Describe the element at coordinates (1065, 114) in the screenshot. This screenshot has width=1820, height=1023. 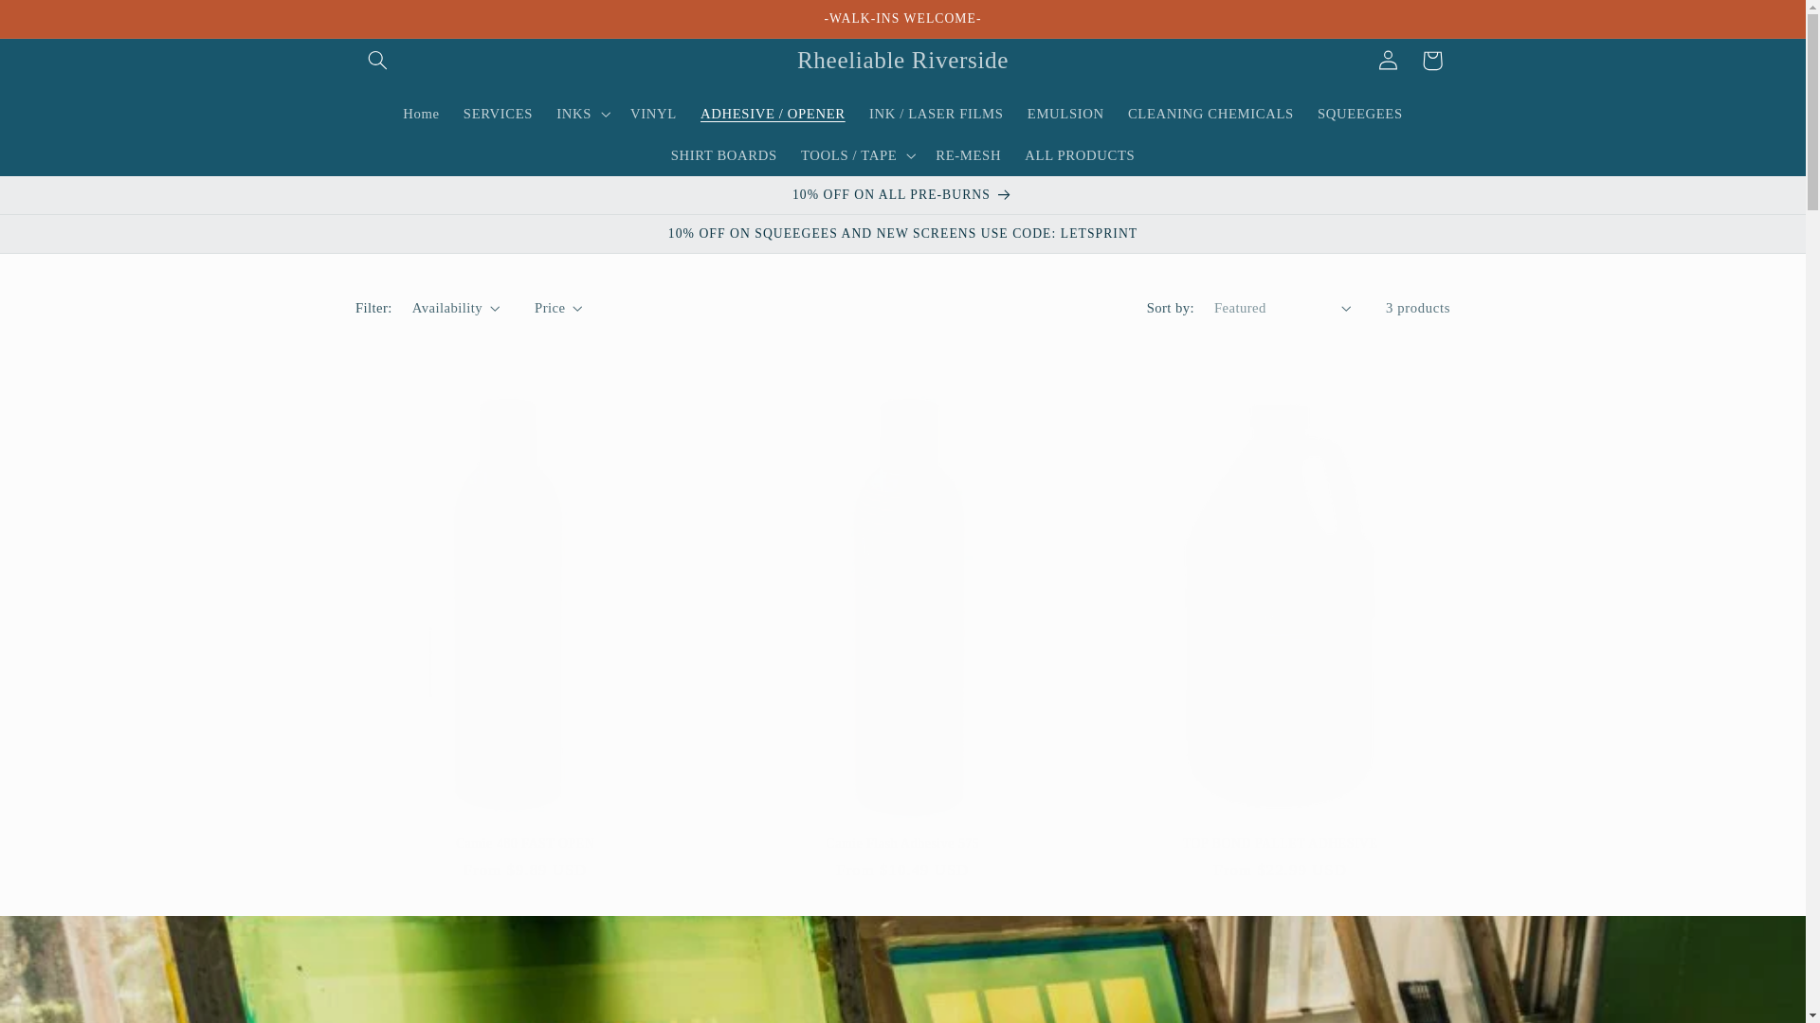
I see `EMULSION` at that location.